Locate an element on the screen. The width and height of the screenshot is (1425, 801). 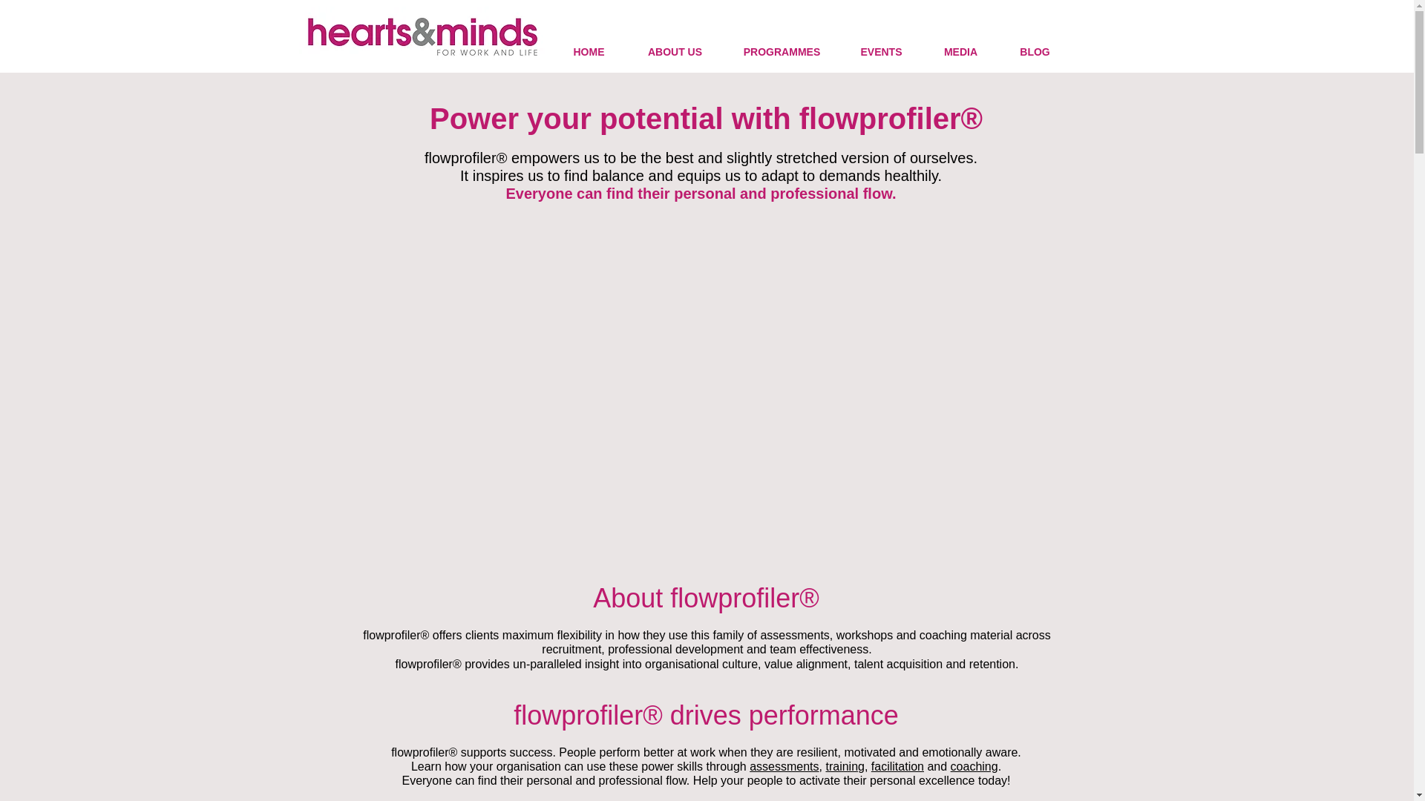
PROGRAMMES is located at coordinates (781, 52).